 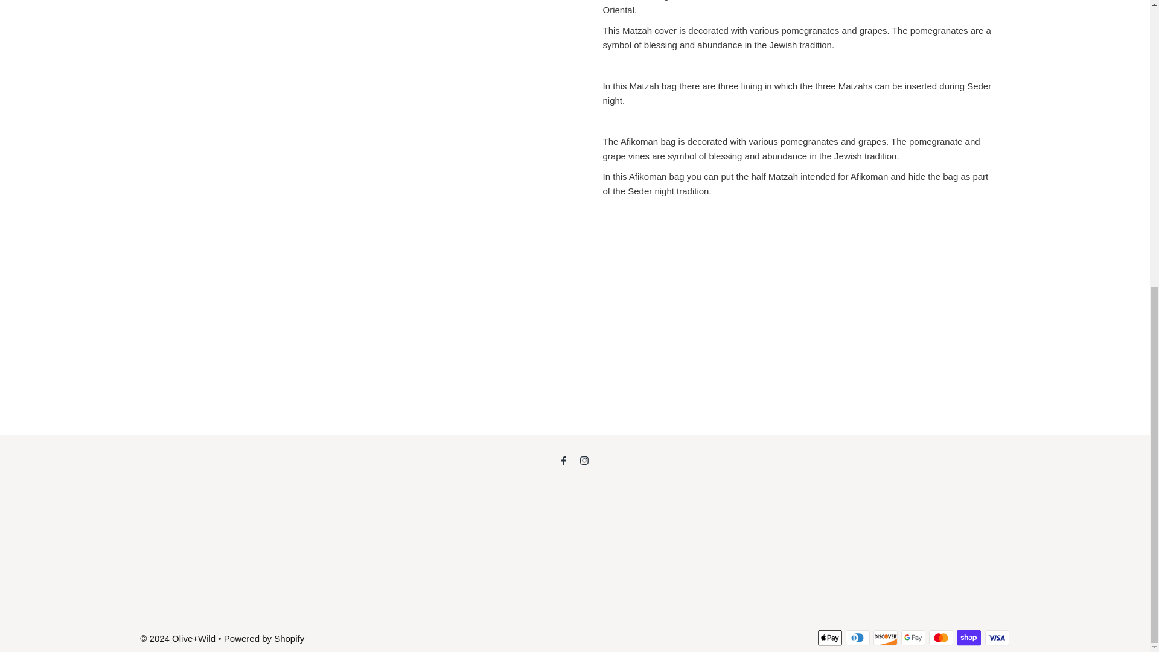 What do you see at coordinates (997, 638) in the screenshot?
I see `Visa` at bounding box center [997, 638].